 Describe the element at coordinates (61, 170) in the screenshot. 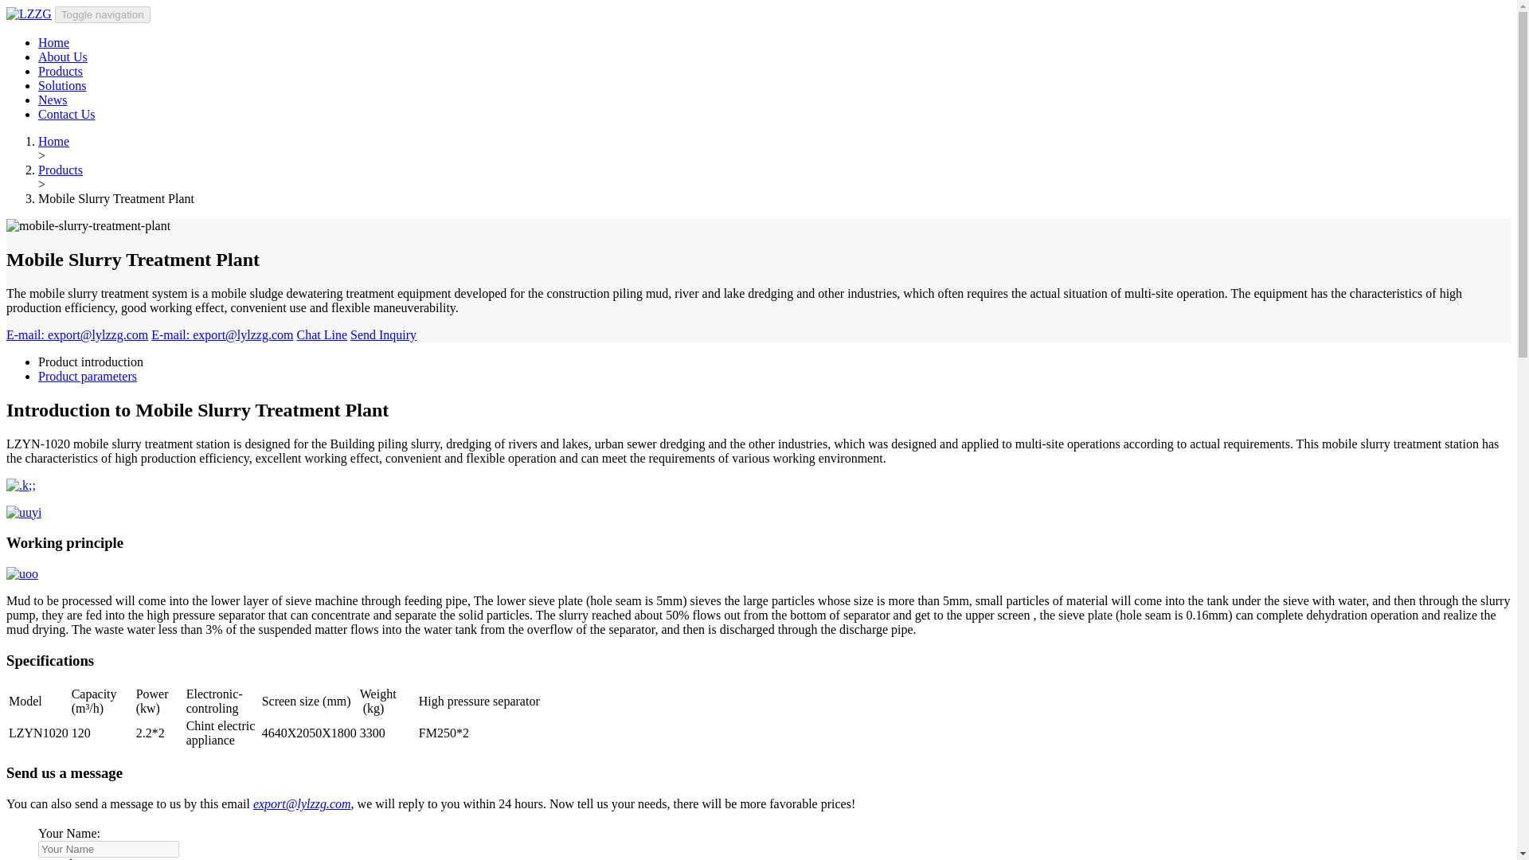

I see `Products` at that location.